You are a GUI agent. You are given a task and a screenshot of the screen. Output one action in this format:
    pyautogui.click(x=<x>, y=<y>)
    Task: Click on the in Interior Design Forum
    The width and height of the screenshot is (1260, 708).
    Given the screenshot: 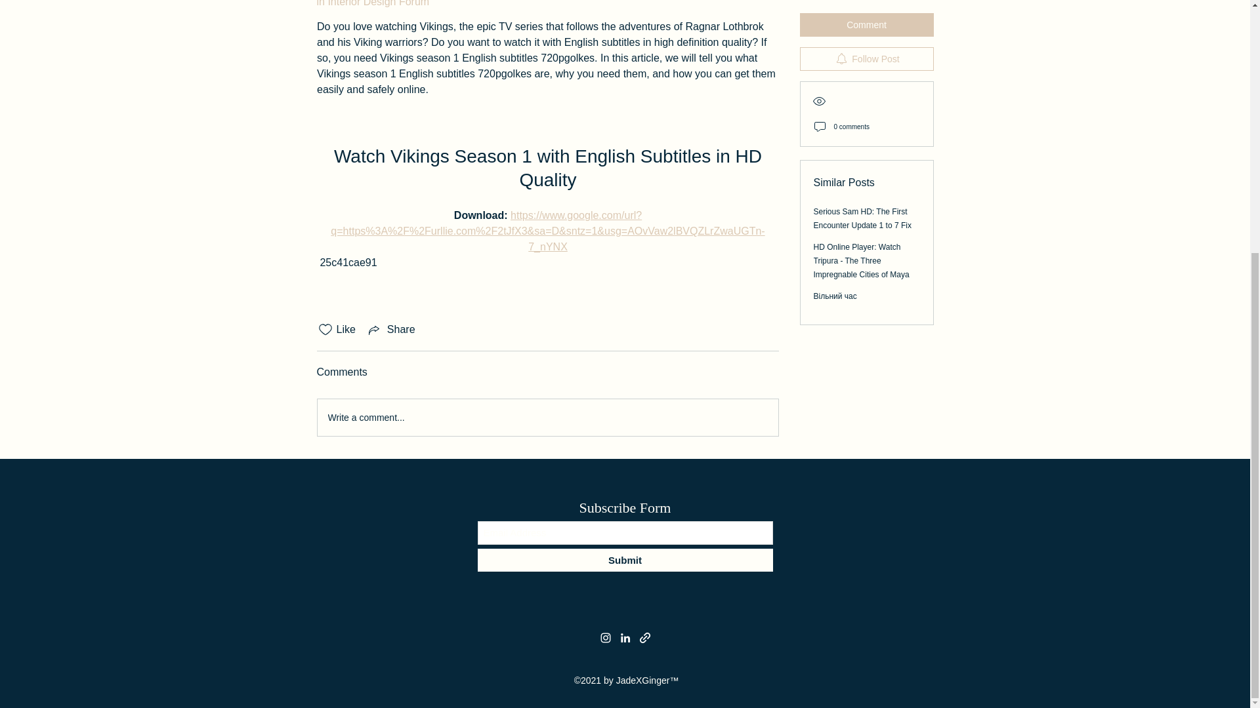 What is the action you would take?
    pyautogui.click(x=373, y=3)
    